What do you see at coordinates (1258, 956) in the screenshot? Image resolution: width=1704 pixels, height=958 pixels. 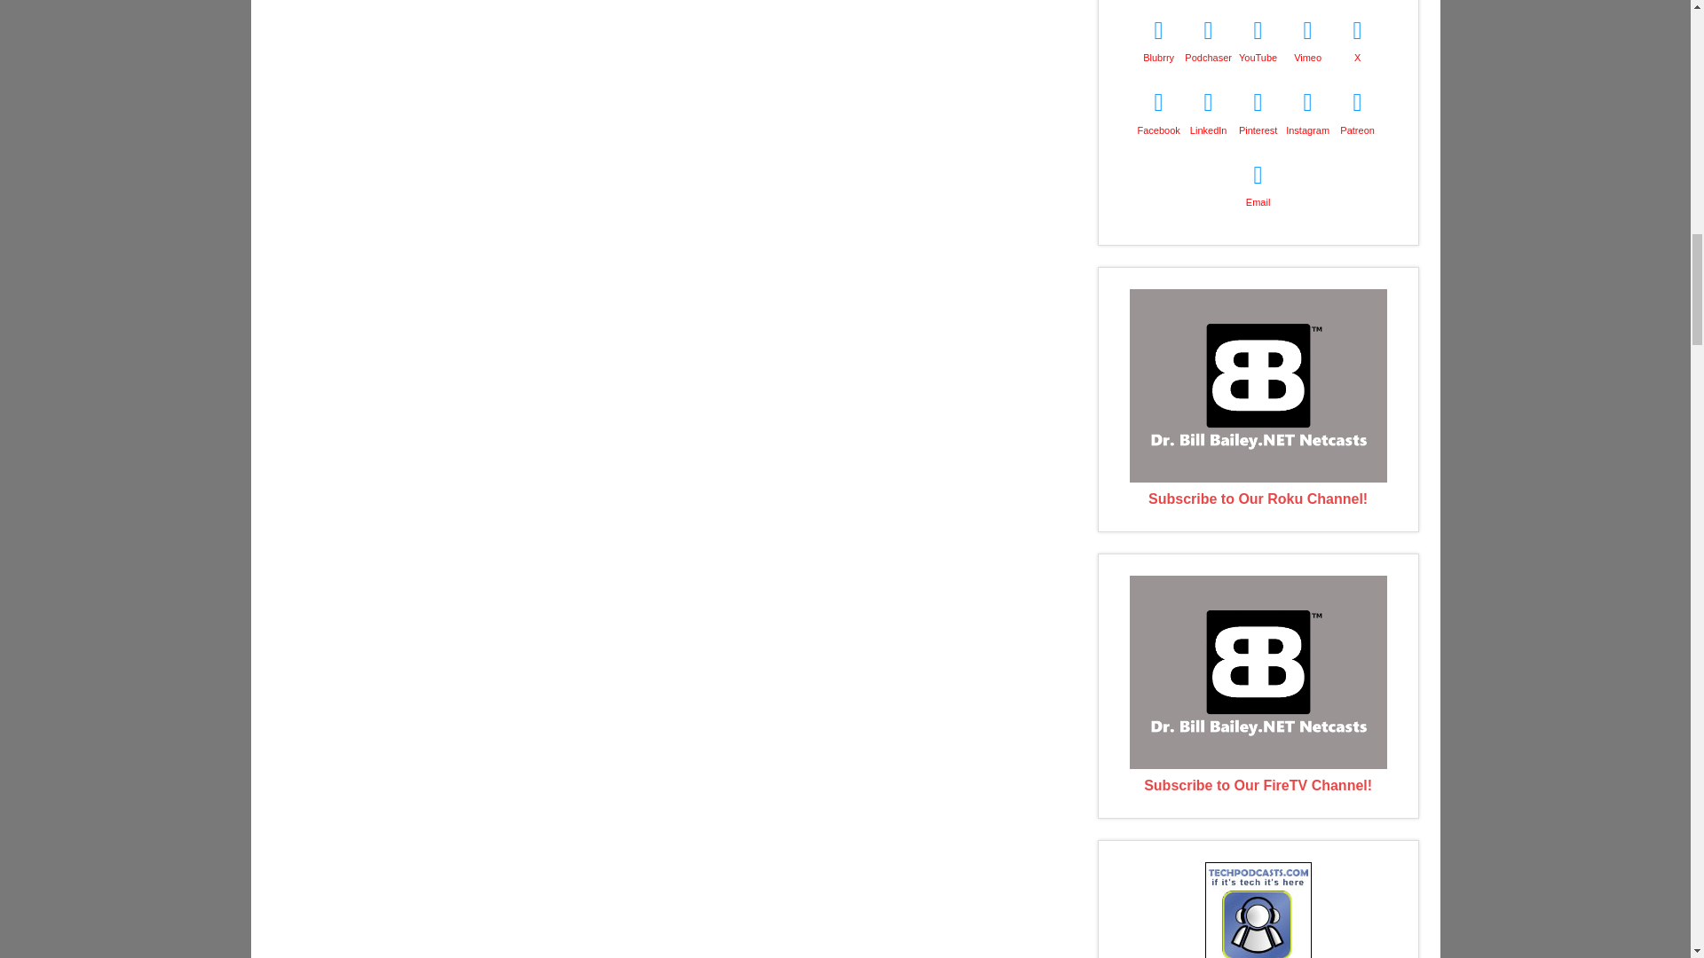 I see `Tech Podcast Network` at bounding box center [1258, 956].